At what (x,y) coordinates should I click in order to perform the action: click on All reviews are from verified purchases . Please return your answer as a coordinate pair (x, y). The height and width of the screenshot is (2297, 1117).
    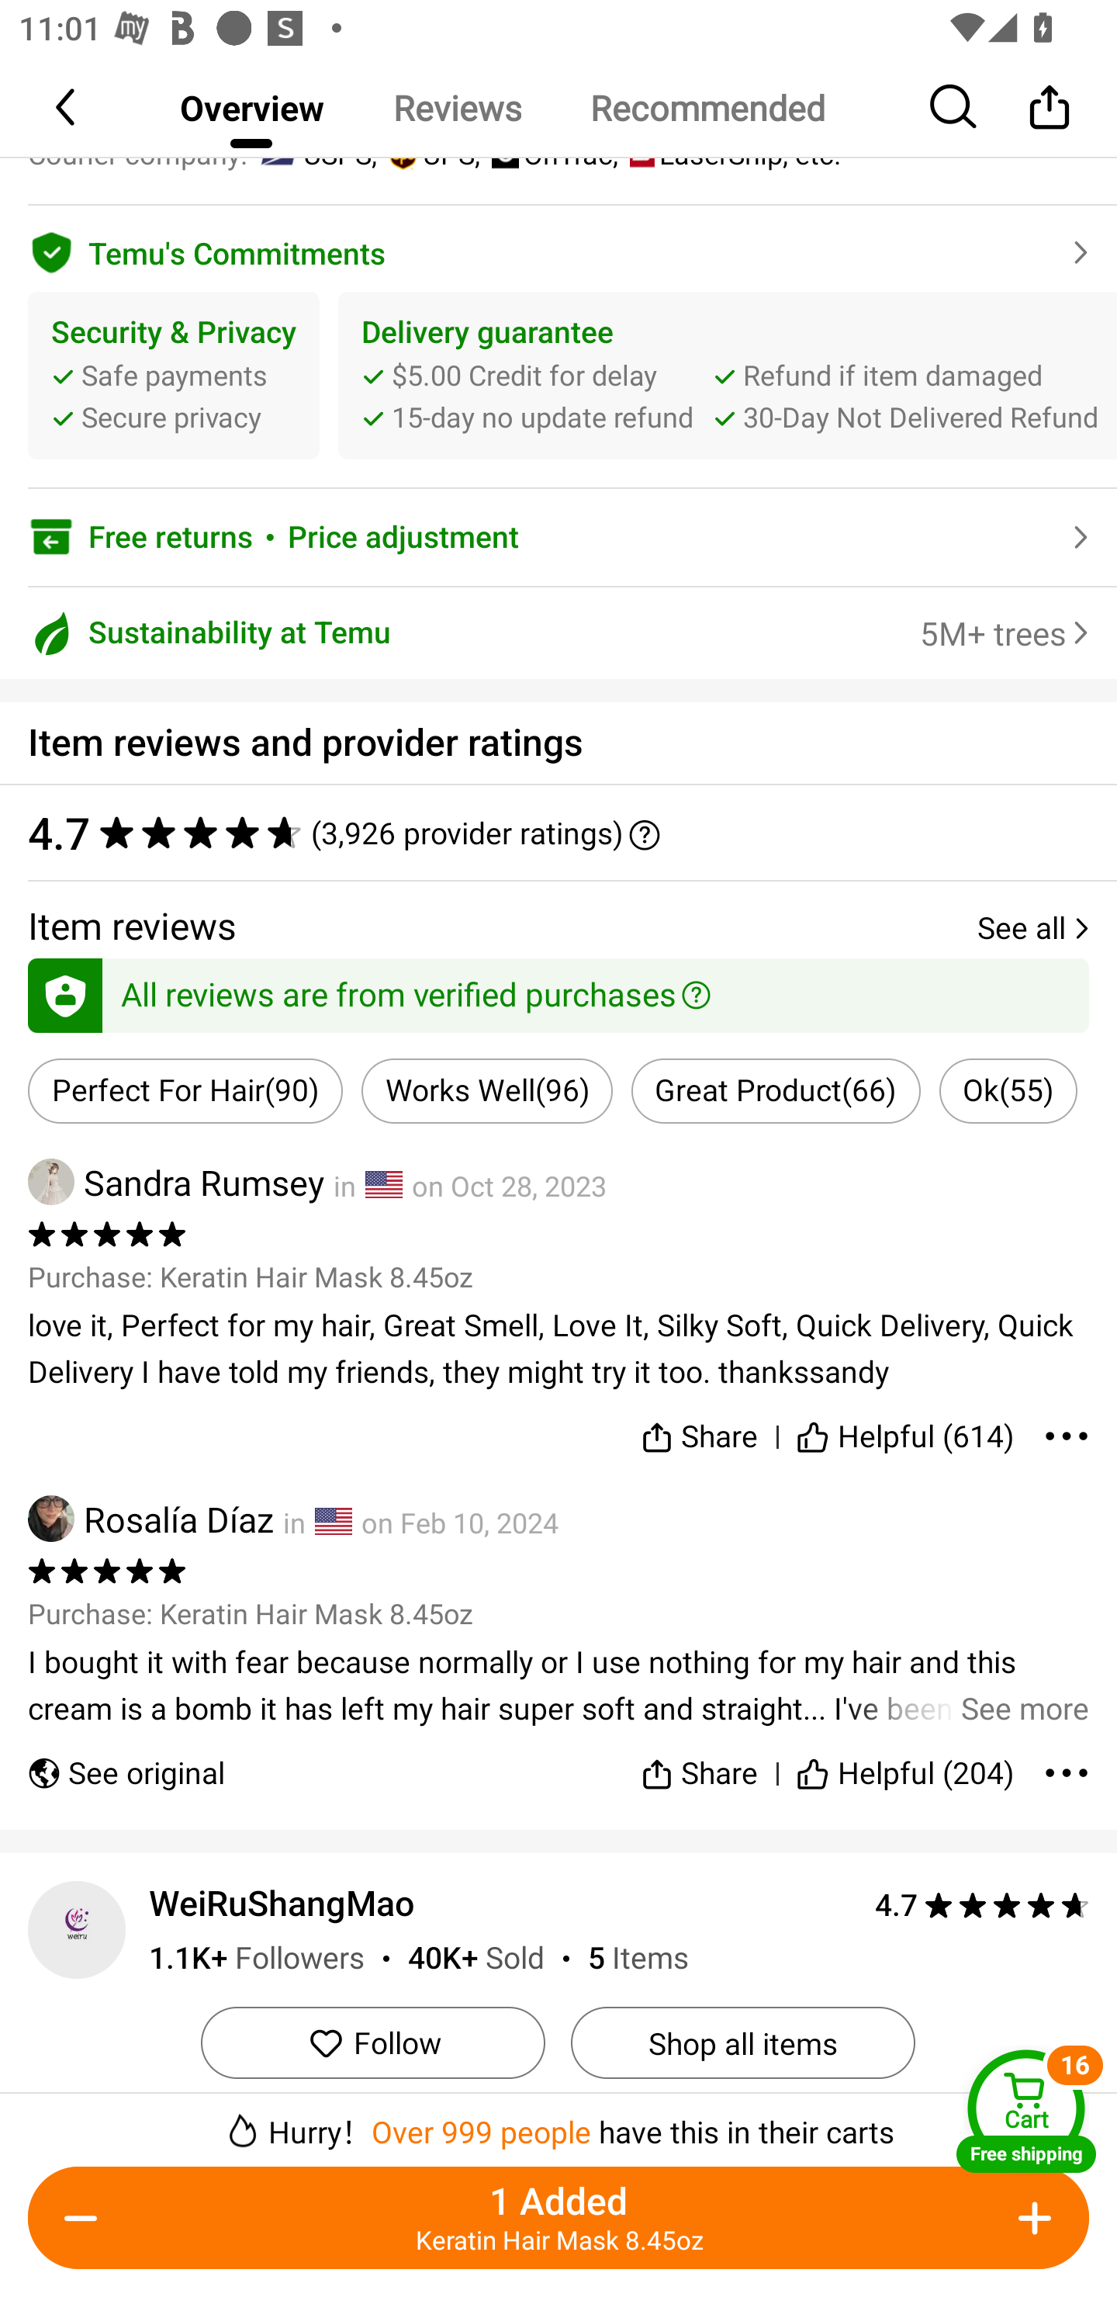
    Looking at the image, I should click on (558, 991).